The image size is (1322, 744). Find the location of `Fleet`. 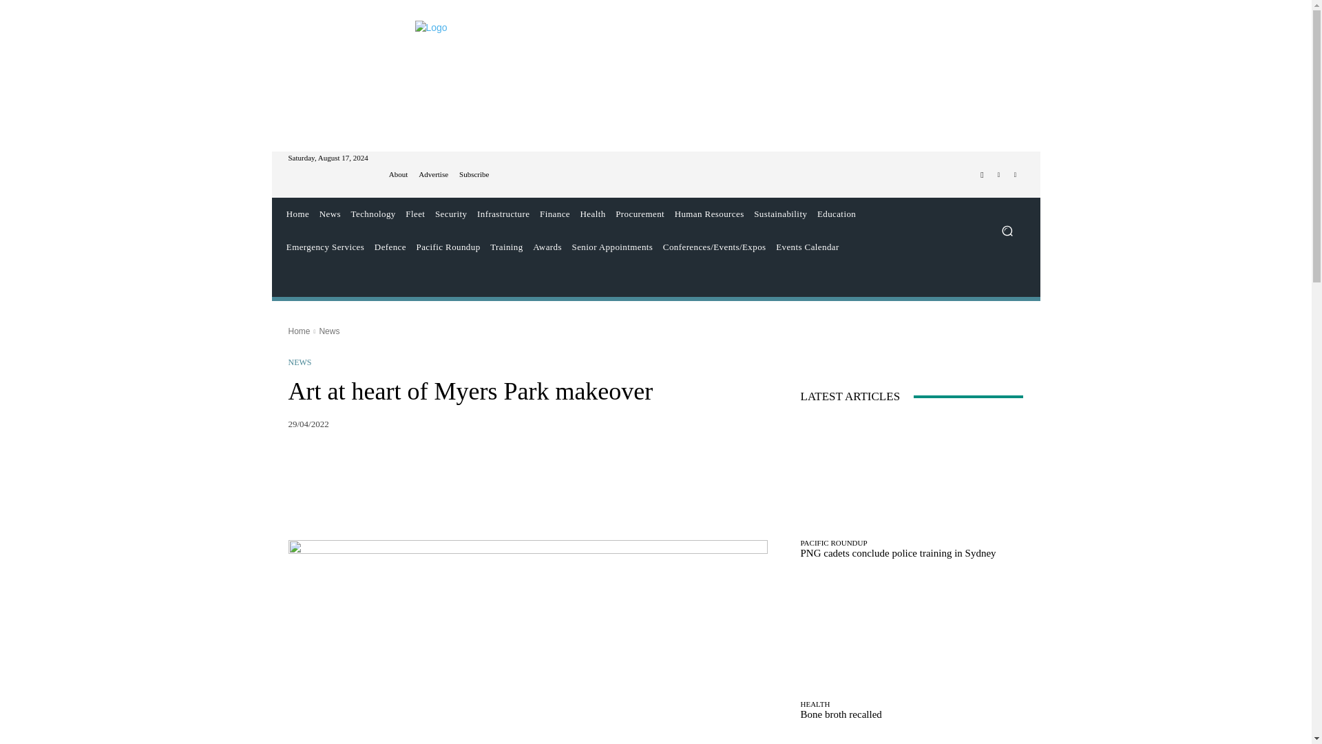

Fleet is located at coordinates (415, 214).